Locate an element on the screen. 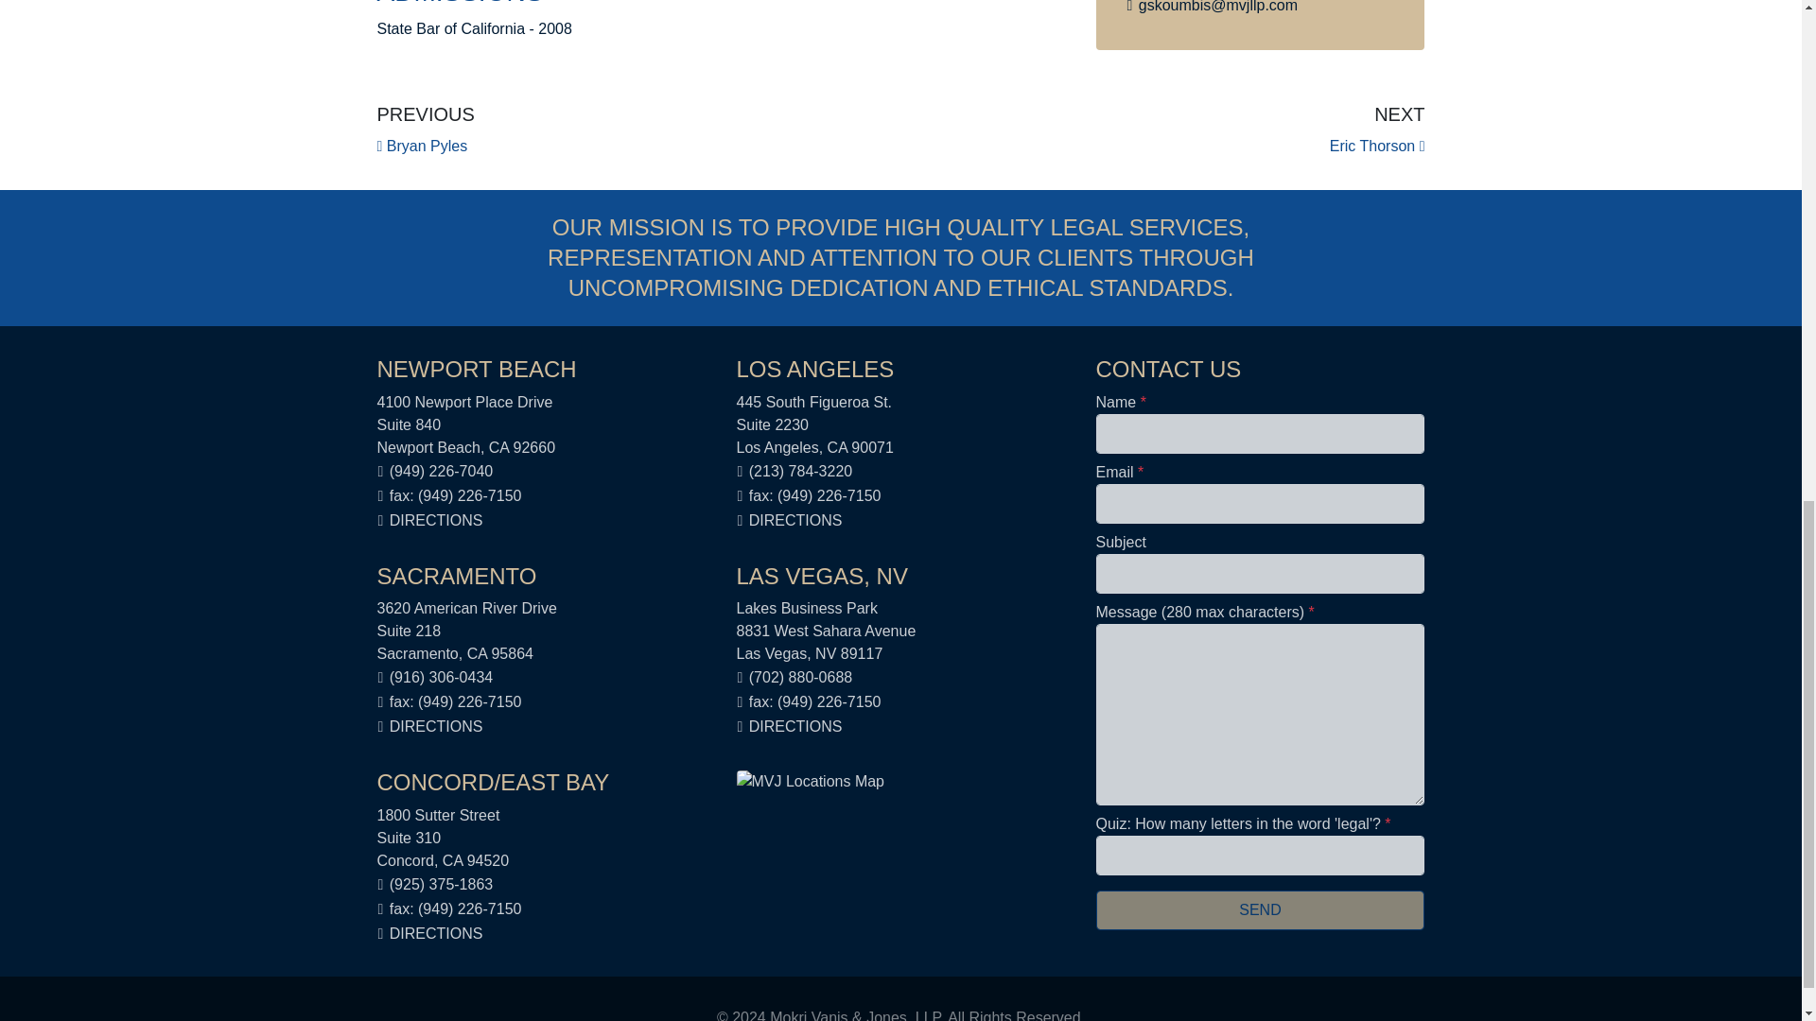 Image resolution: width=1816 pixels, height=1021 pixels. DIRECTIONS is located at coordinates (436, 520).